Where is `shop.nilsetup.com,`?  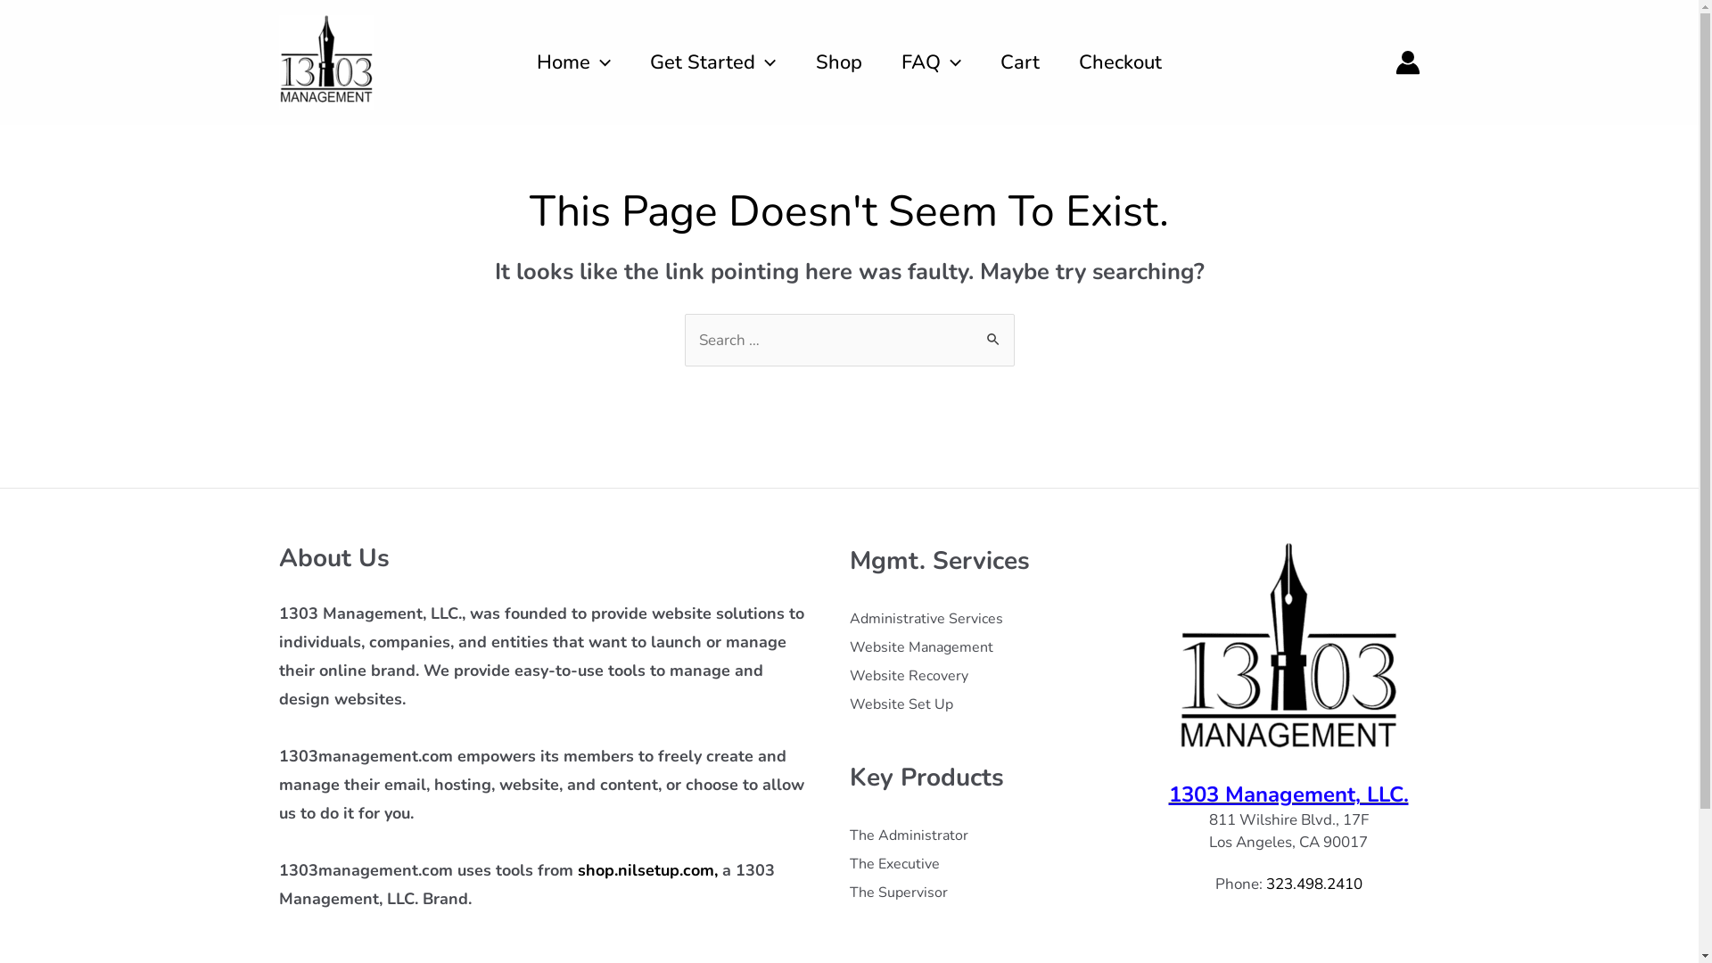
shop.nilsetup.com, is located at coordinates (647, 870).